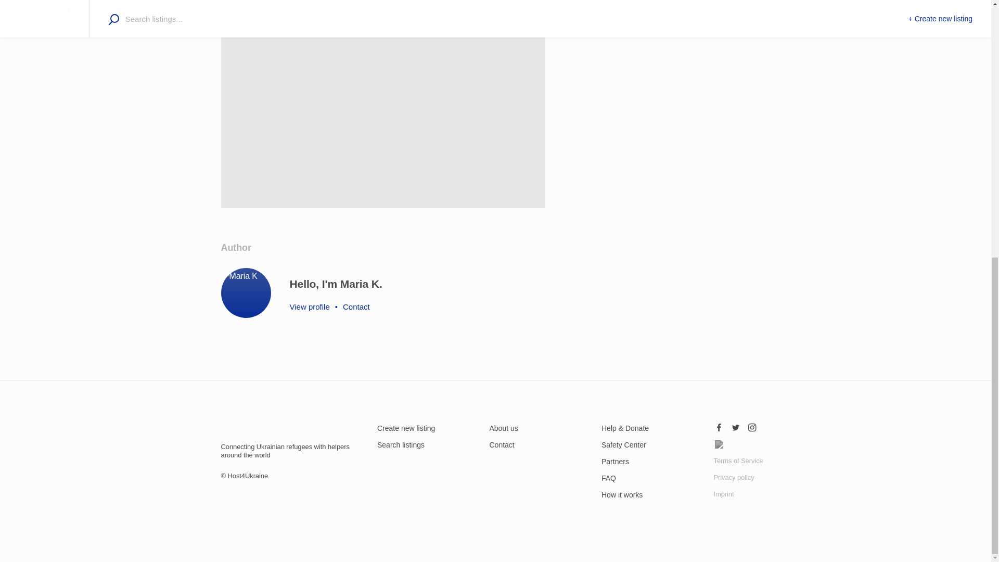  What do you see at coordinates (738, 461) in the screenshot?
I see `Terms of Service` at bounding box center [738, 461].